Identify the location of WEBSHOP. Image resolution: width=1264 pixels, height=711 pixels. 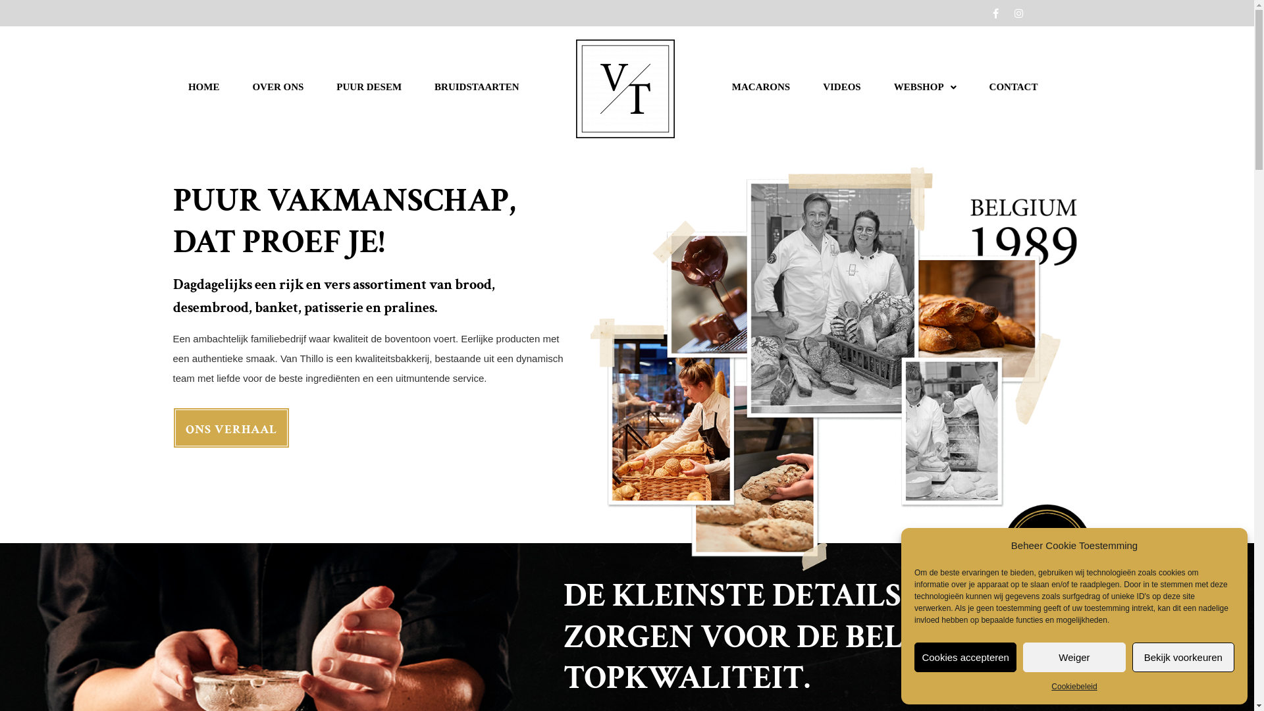
(926, 87).